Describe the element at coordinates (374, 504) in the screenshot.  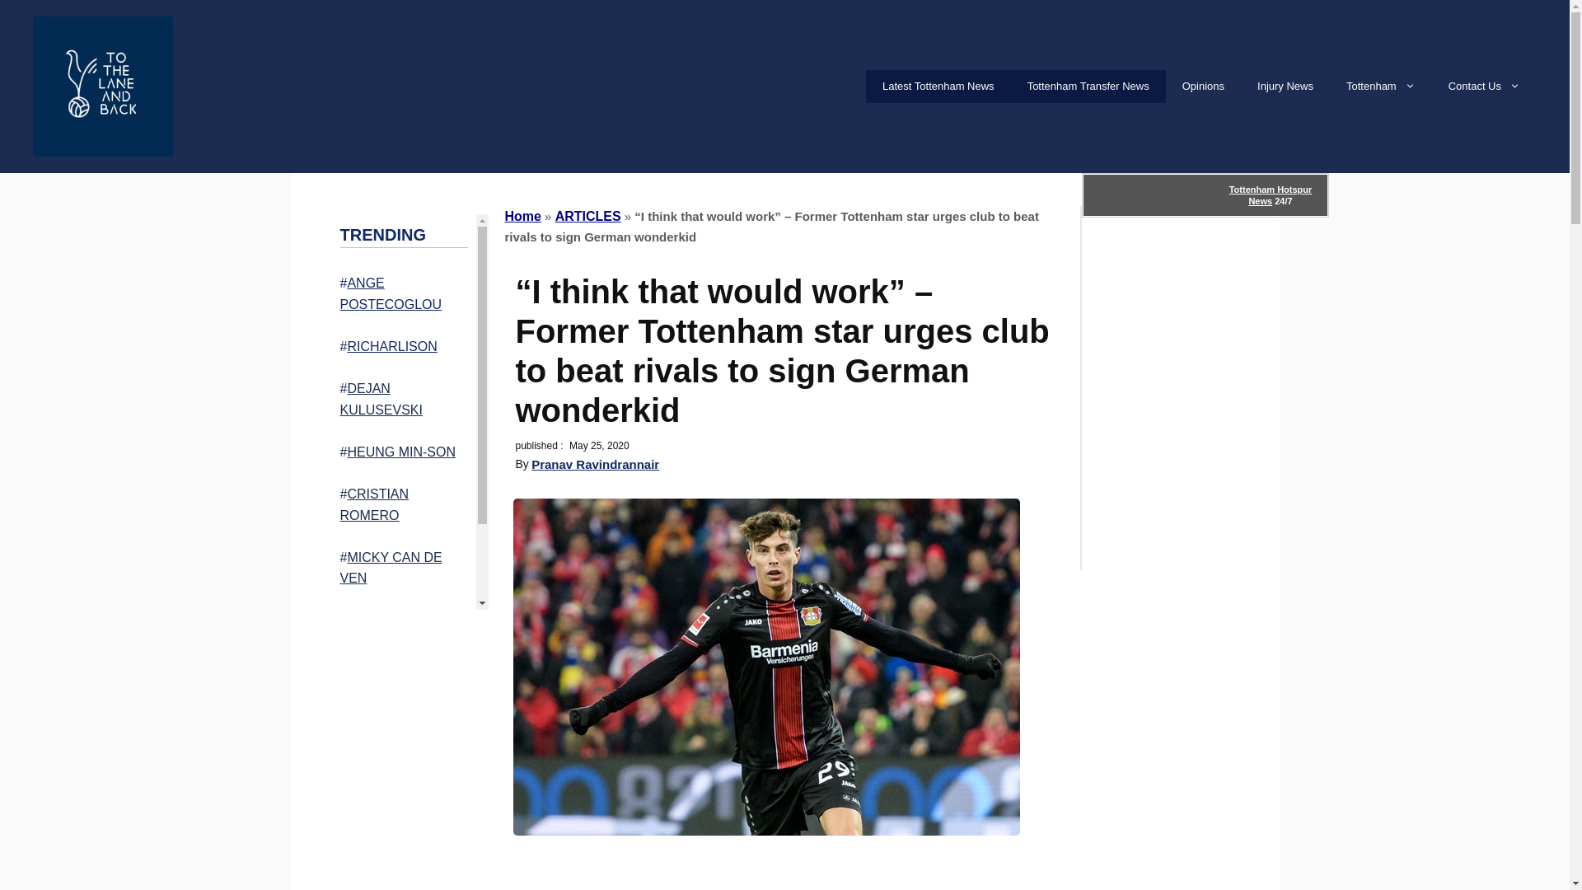
I see `CRISTIAN ROMERO` at that location.